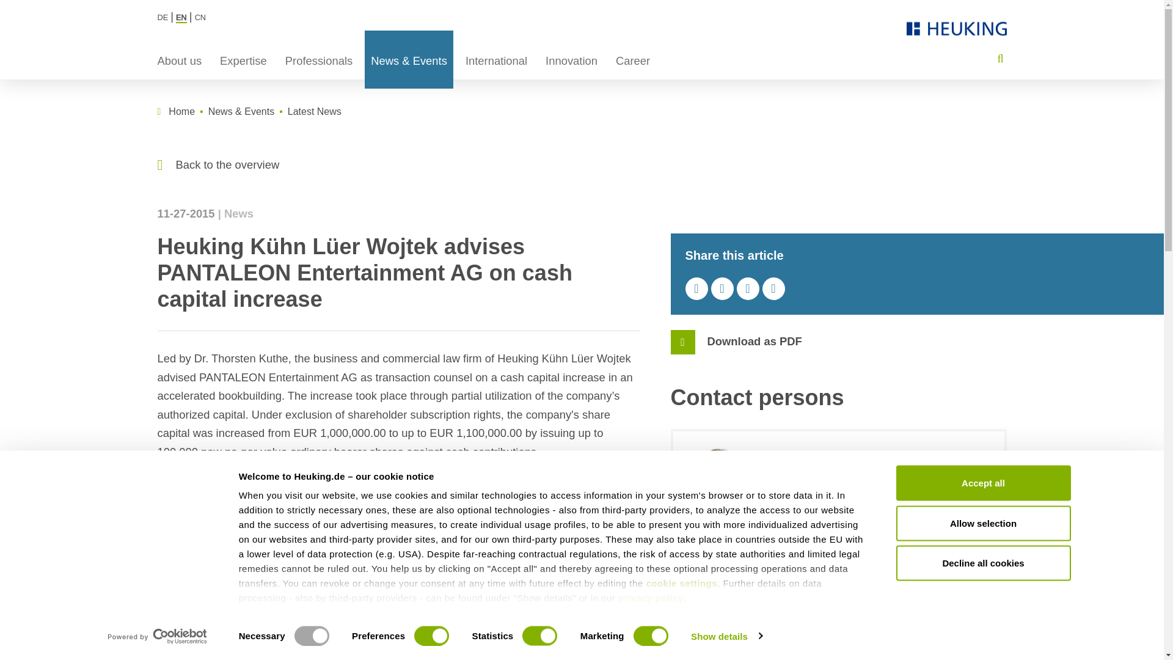  I want to click on About us, so click(180, 59).